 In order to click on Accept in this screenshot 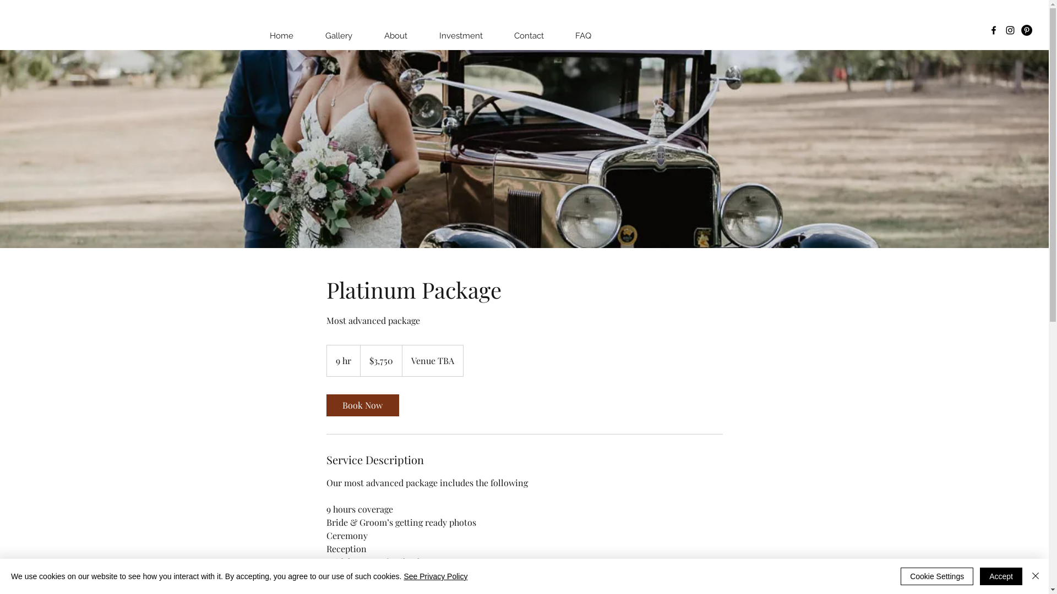, I will do `click(1001, 576)`.